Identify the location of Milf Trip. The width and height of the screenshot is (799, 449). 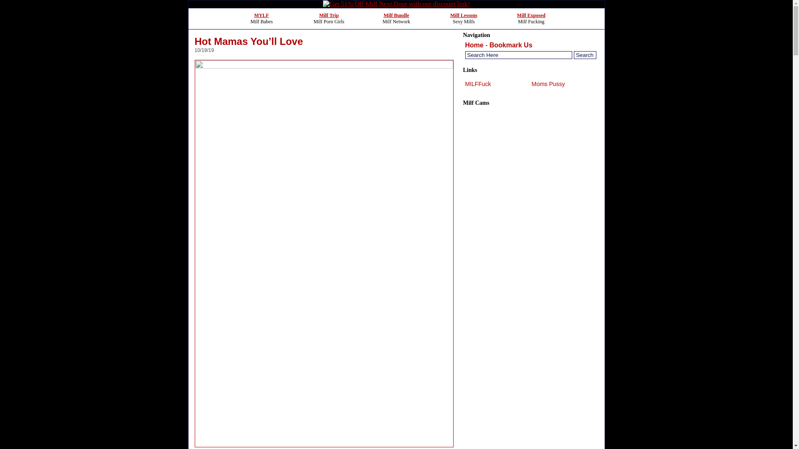
(329, 15).